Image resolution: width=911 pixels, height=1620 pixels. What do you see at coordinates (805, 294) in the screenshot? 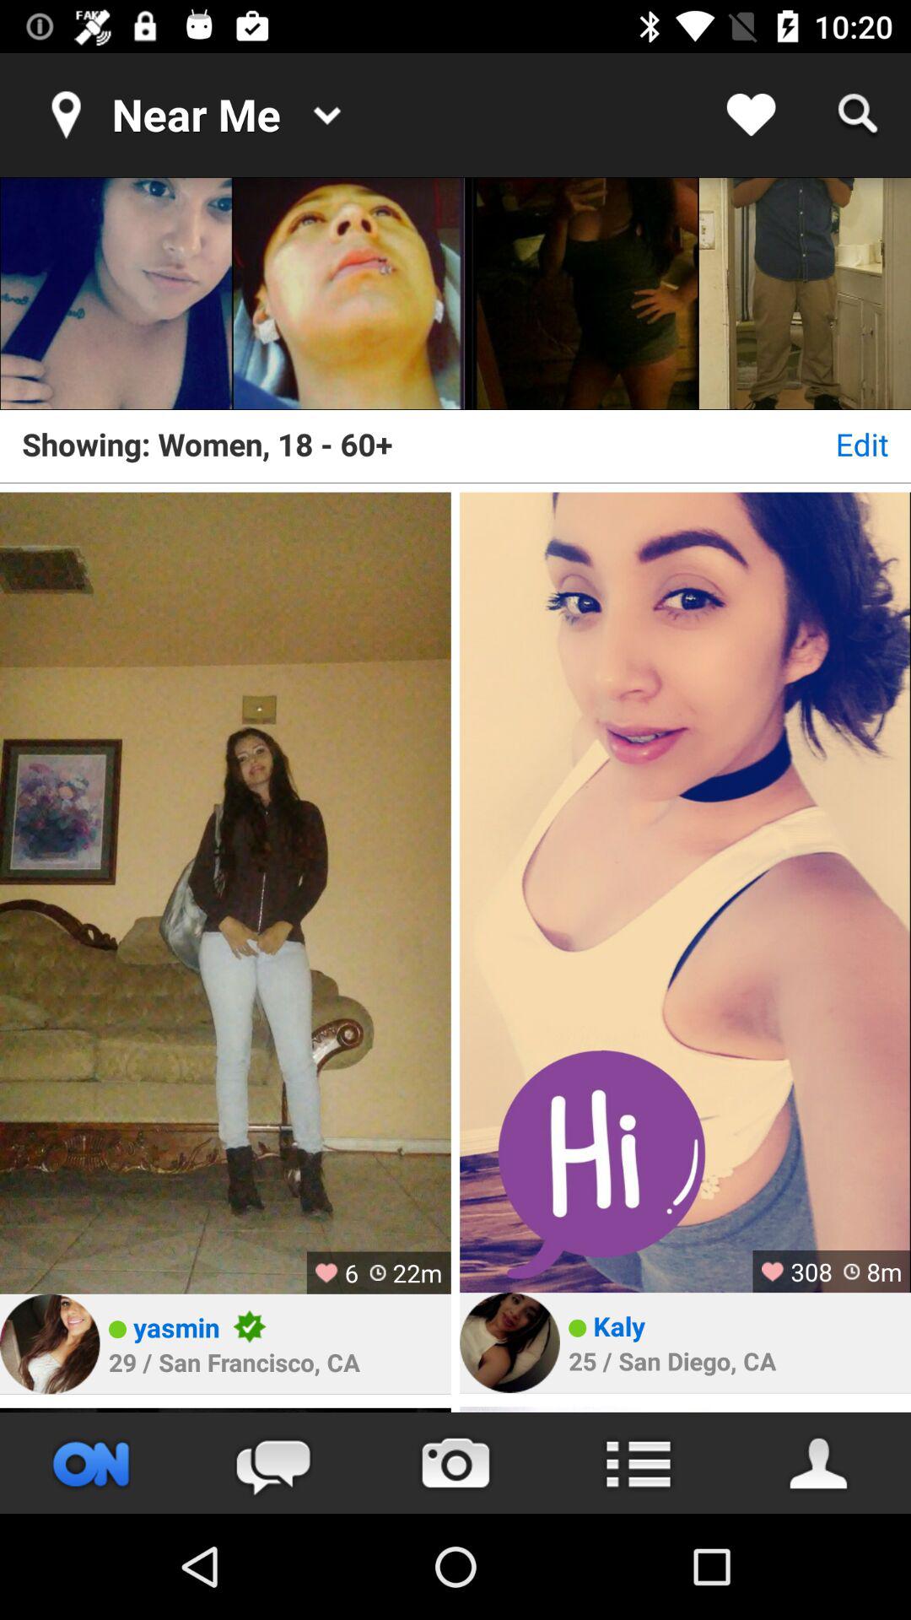
I see `press item above the showing women 18 icon` at bounding box center [805, 294].